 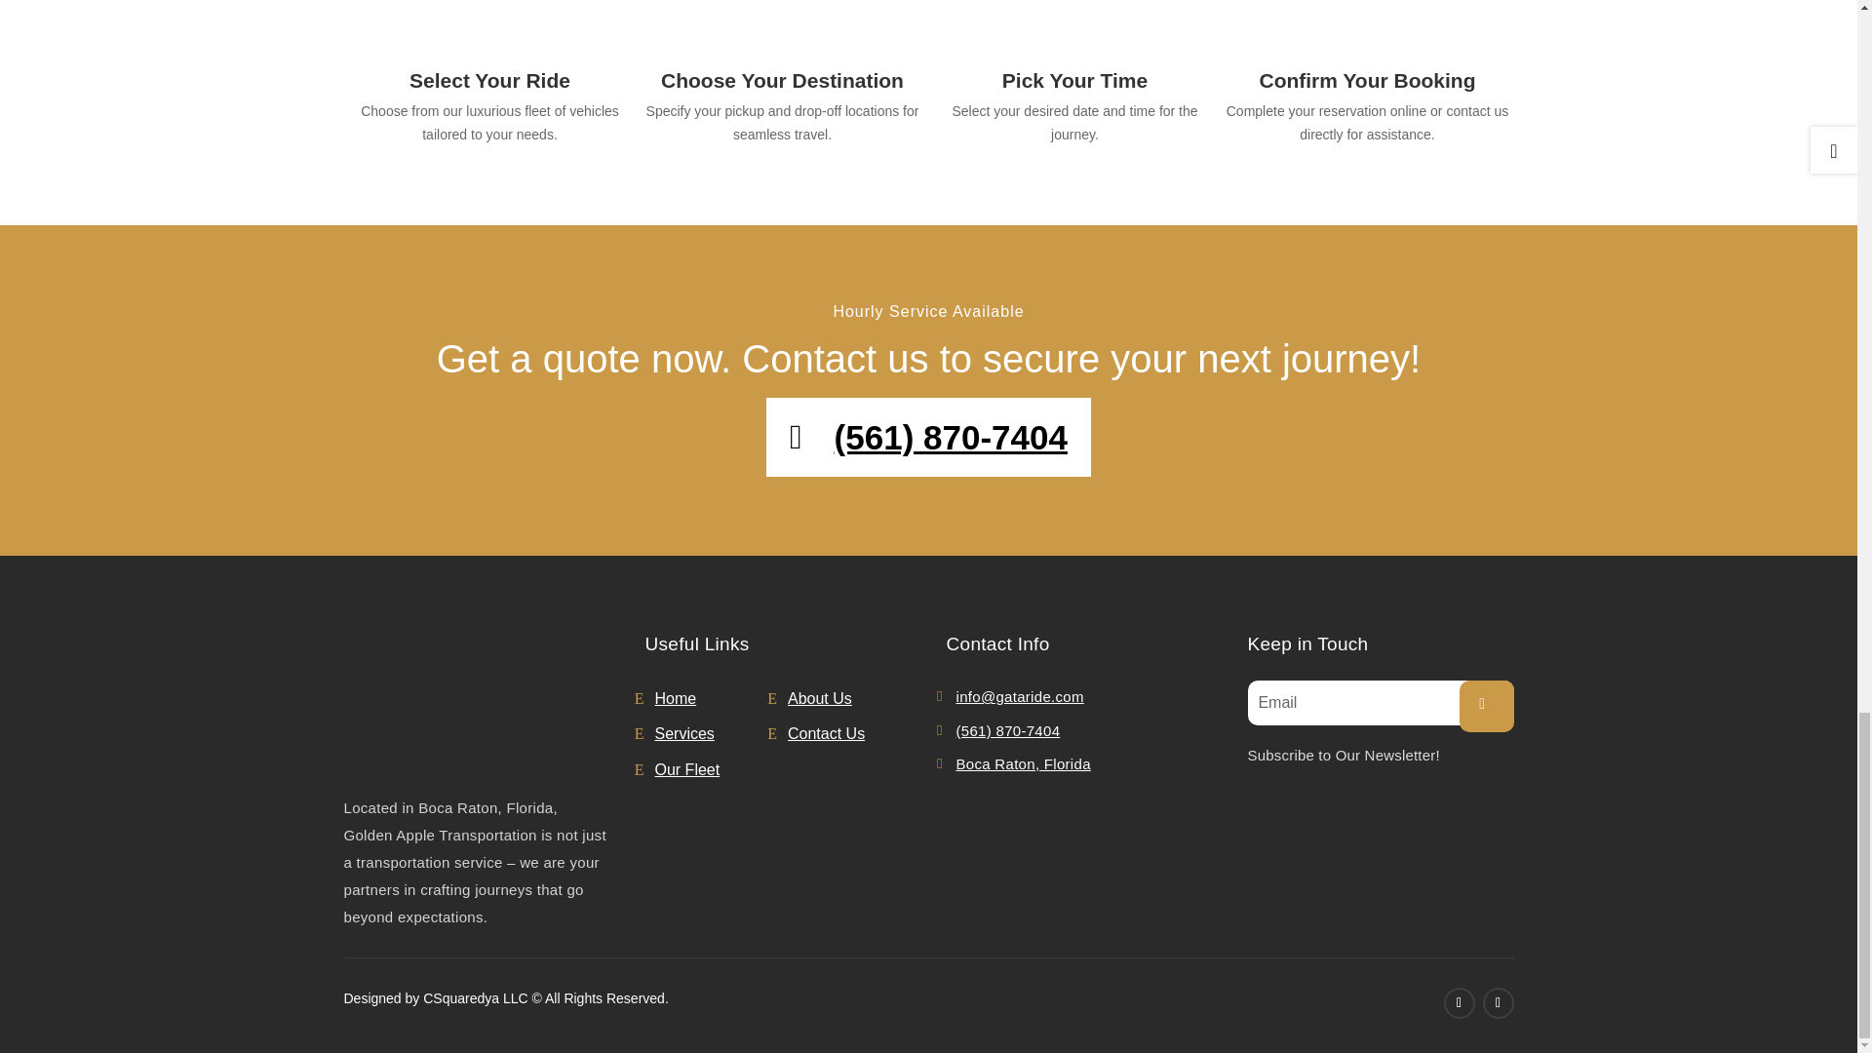 I want to click on Contact Us, so click(x=844, y=735).